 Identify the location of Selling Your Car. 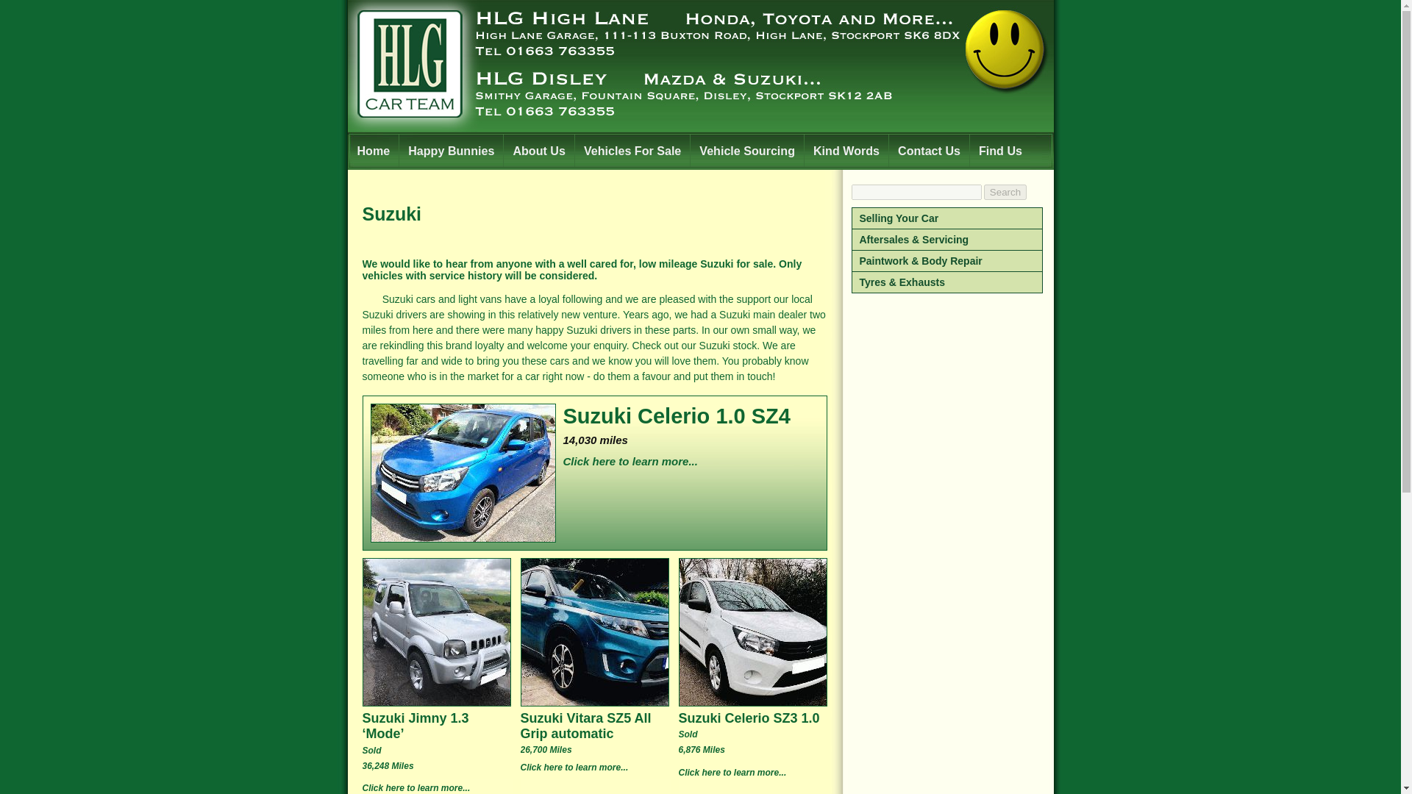
(947, 218).